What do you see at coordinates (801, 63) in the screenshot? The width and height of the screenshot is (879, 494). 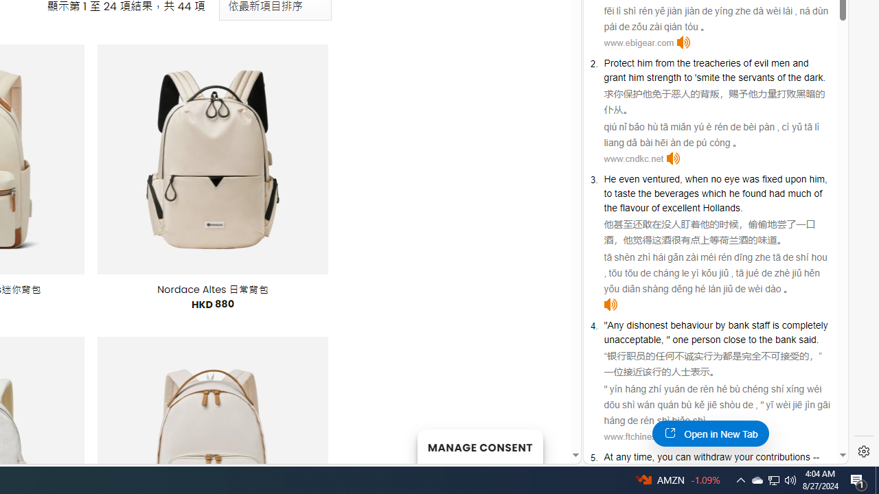 I see `and` at bounding box center [801, 63].